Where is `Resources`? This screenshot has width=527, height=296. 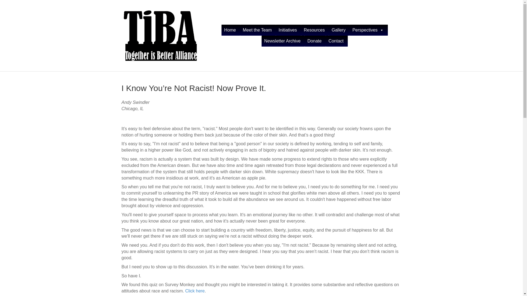
Resources is located at coordinates (315, 30).